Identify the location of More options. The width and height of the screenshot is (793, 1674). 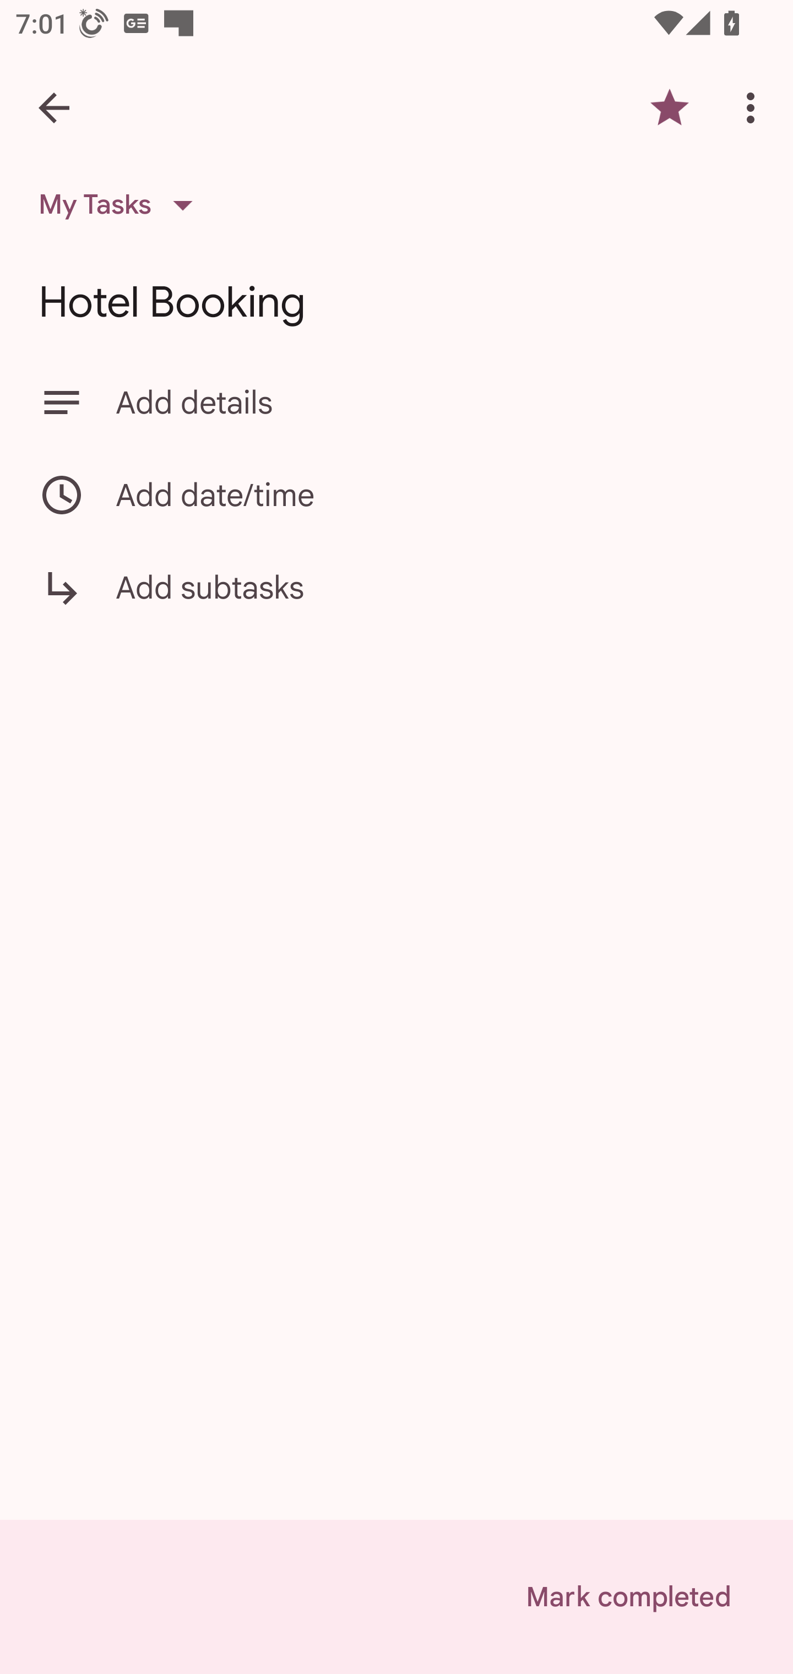
(754, 108).